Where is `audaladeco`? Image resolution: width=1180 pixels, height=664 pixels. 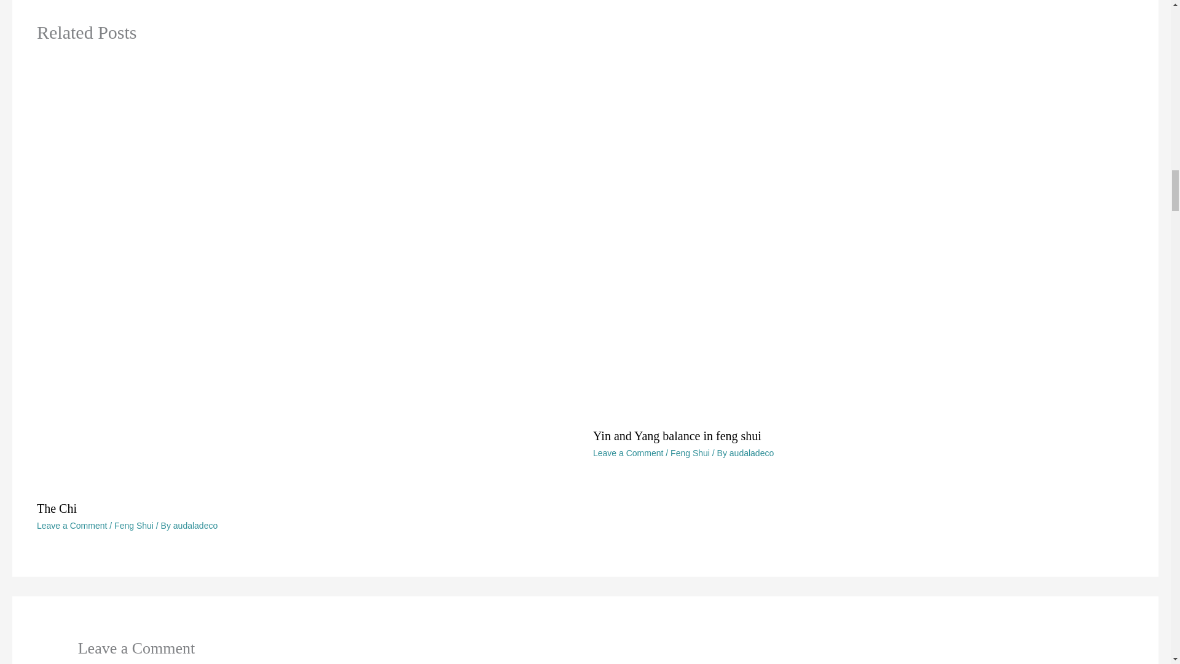
audaladeco is located at coordinates (751, 453).